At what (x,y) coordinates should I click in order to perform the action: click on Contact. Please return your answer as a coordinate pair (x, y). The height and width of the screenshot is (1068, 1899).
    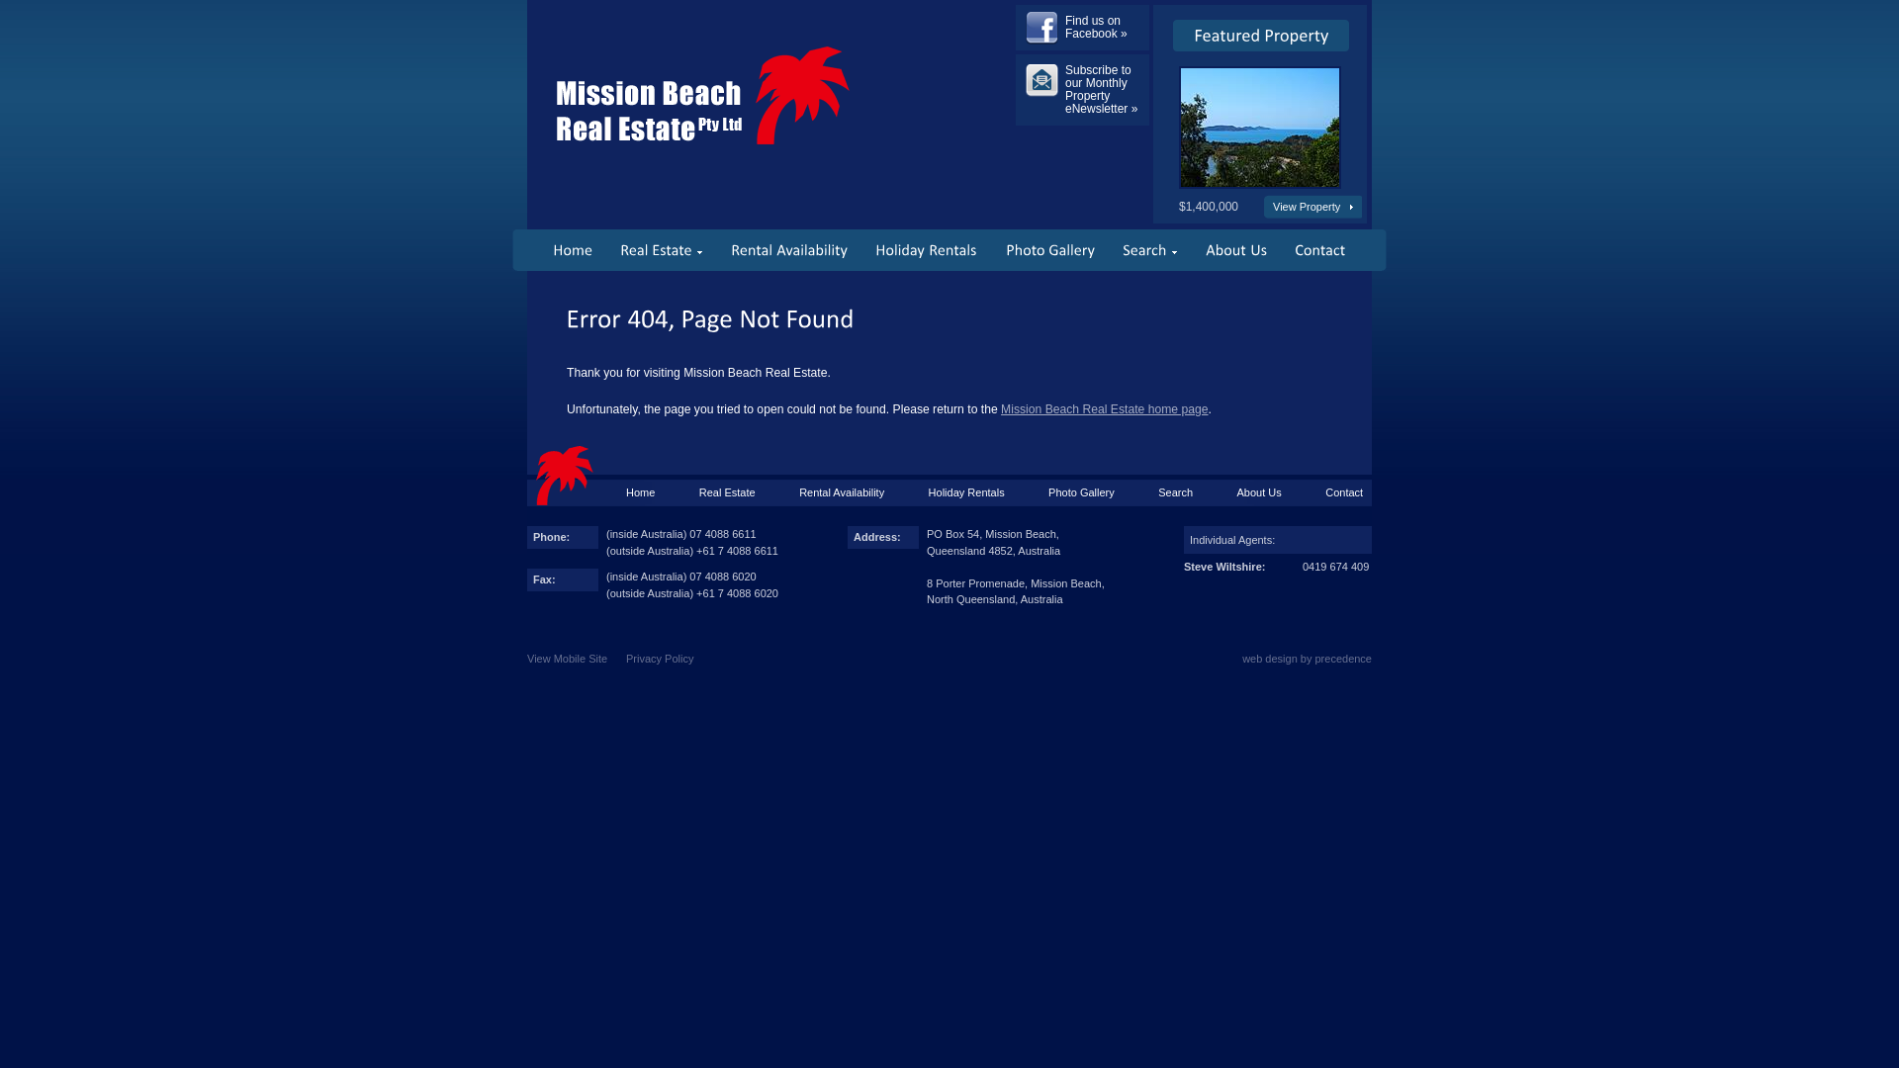
    Looking at the image, I should click on (1319, 250).